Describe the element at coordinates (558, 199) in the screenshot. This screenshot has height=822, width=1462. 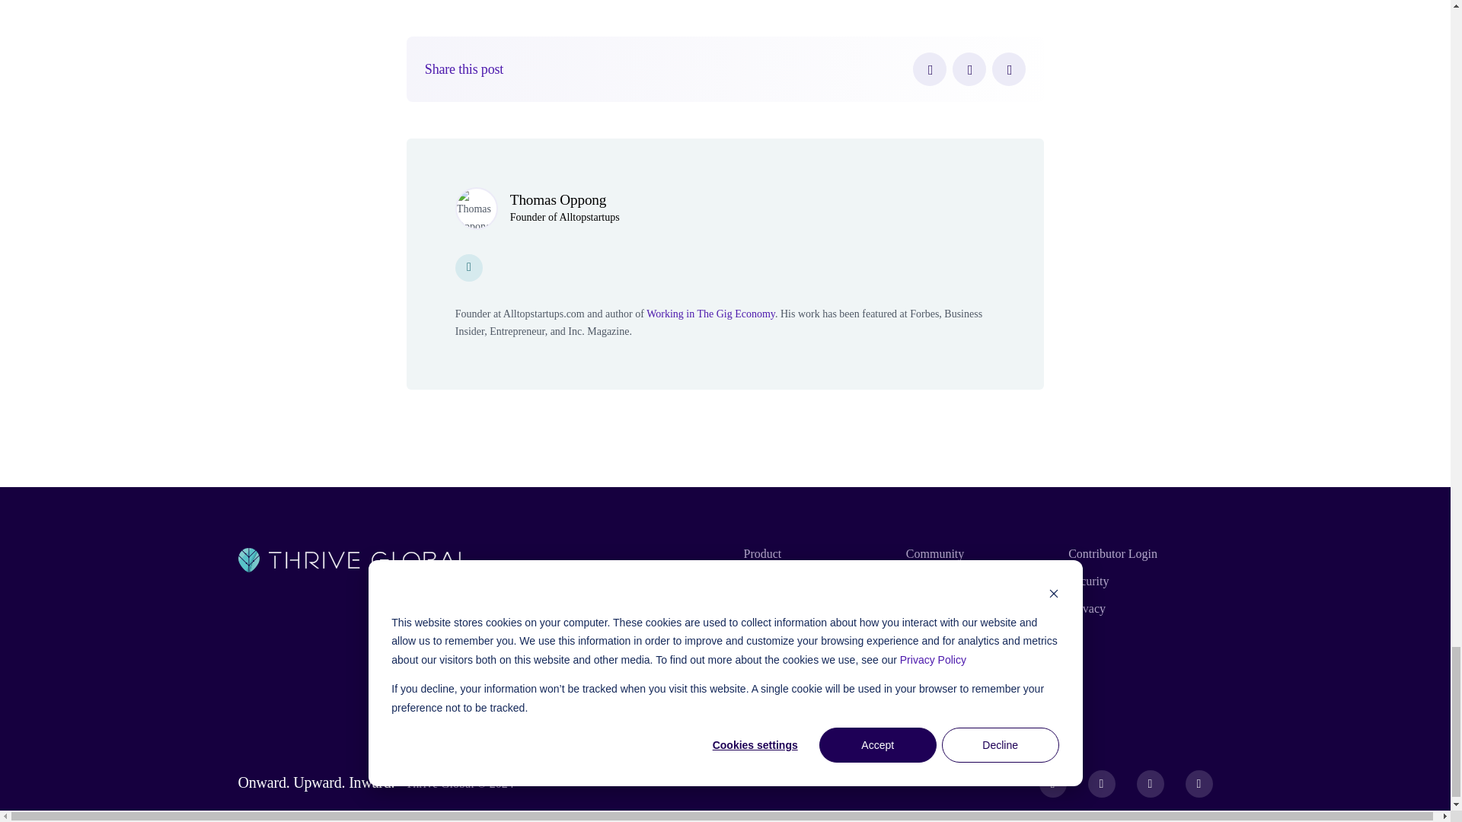
I see `Thomas Oppong` at that location.